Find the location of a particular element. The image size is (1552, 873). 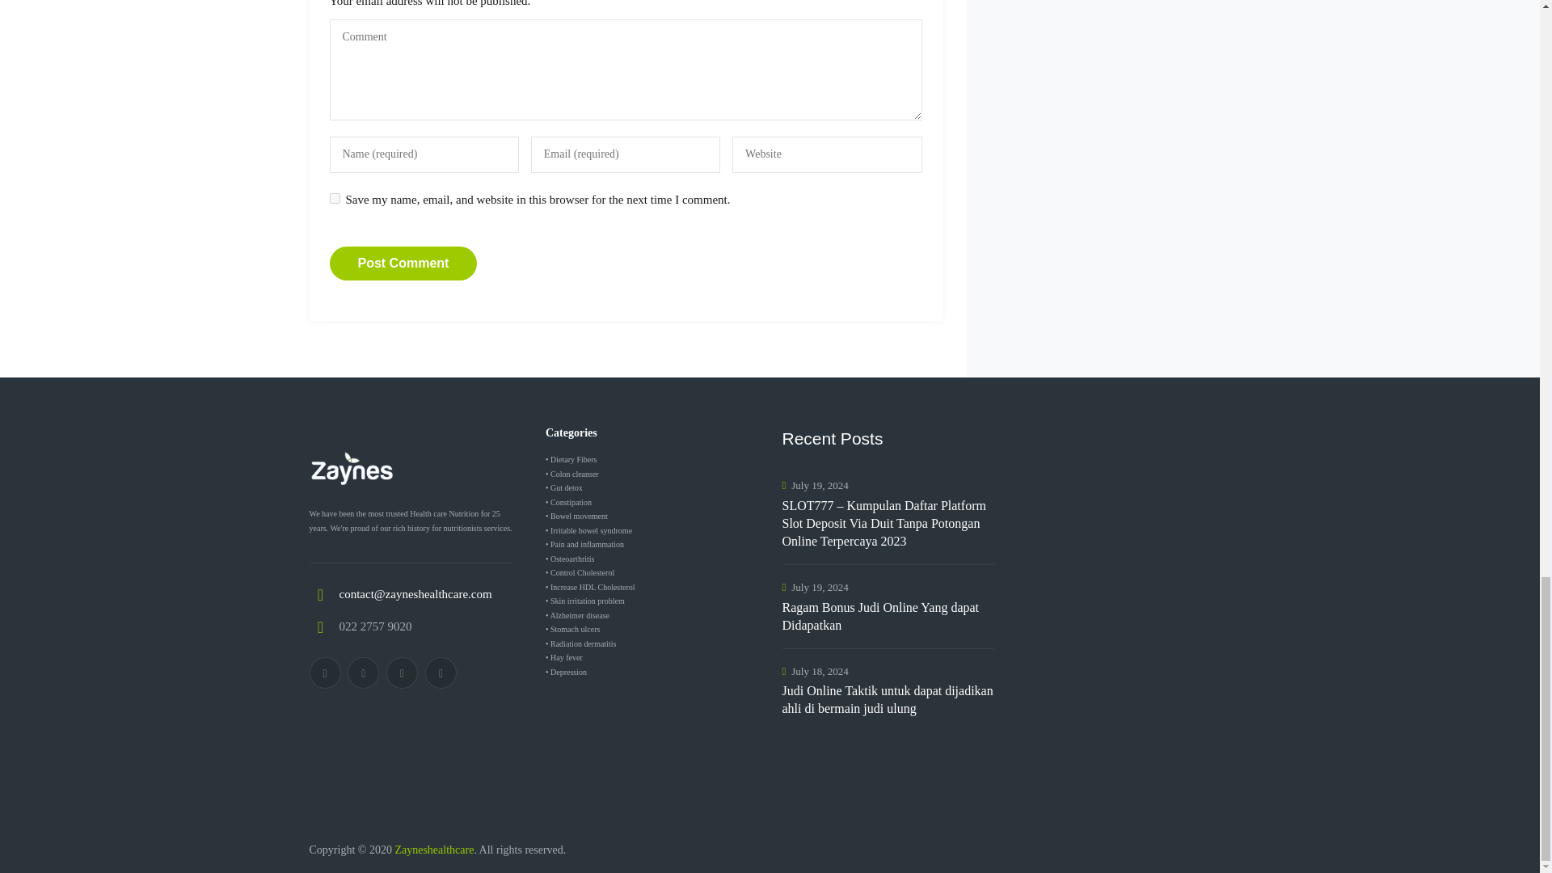

yes is located at coordinates (335, 197).